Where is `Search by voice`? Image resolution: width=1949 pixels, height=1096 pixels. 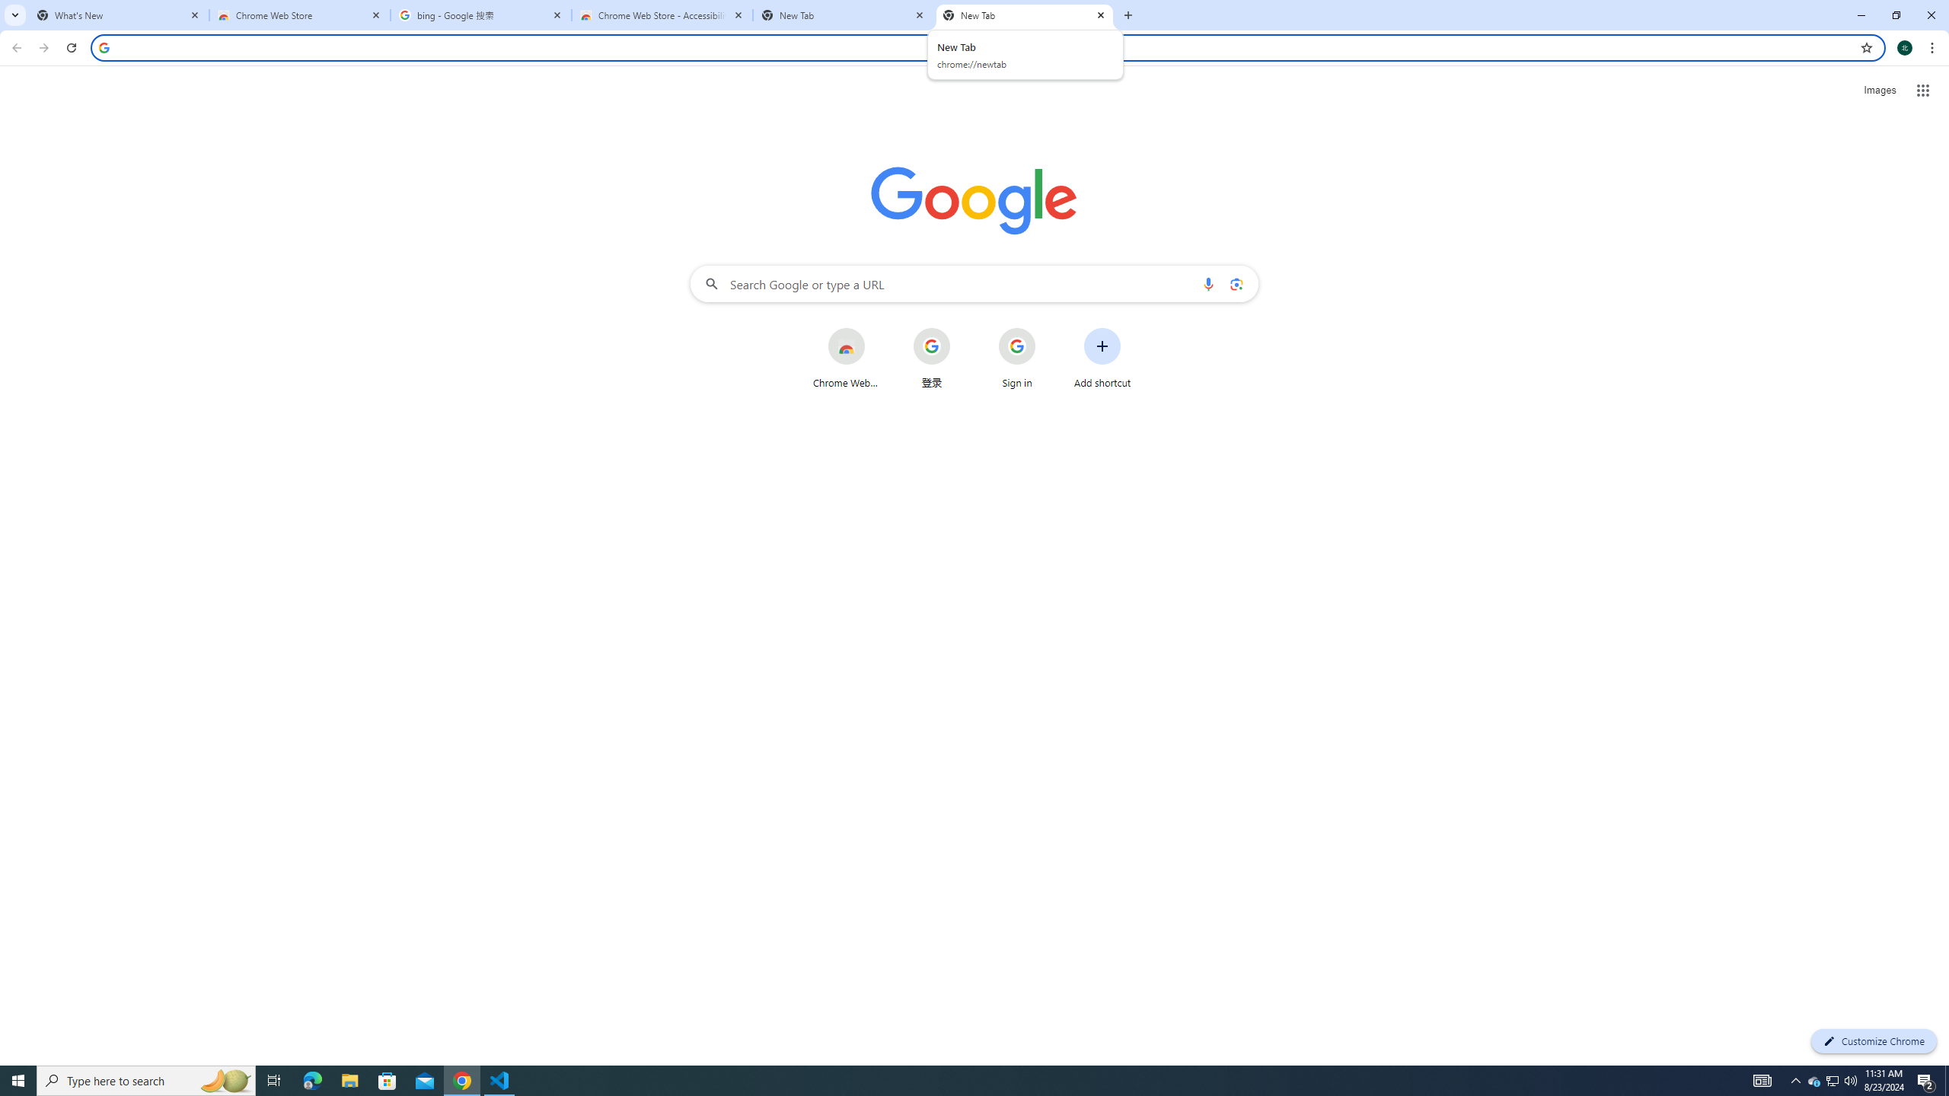
Search by voice is located at coordinates (1208, 283).